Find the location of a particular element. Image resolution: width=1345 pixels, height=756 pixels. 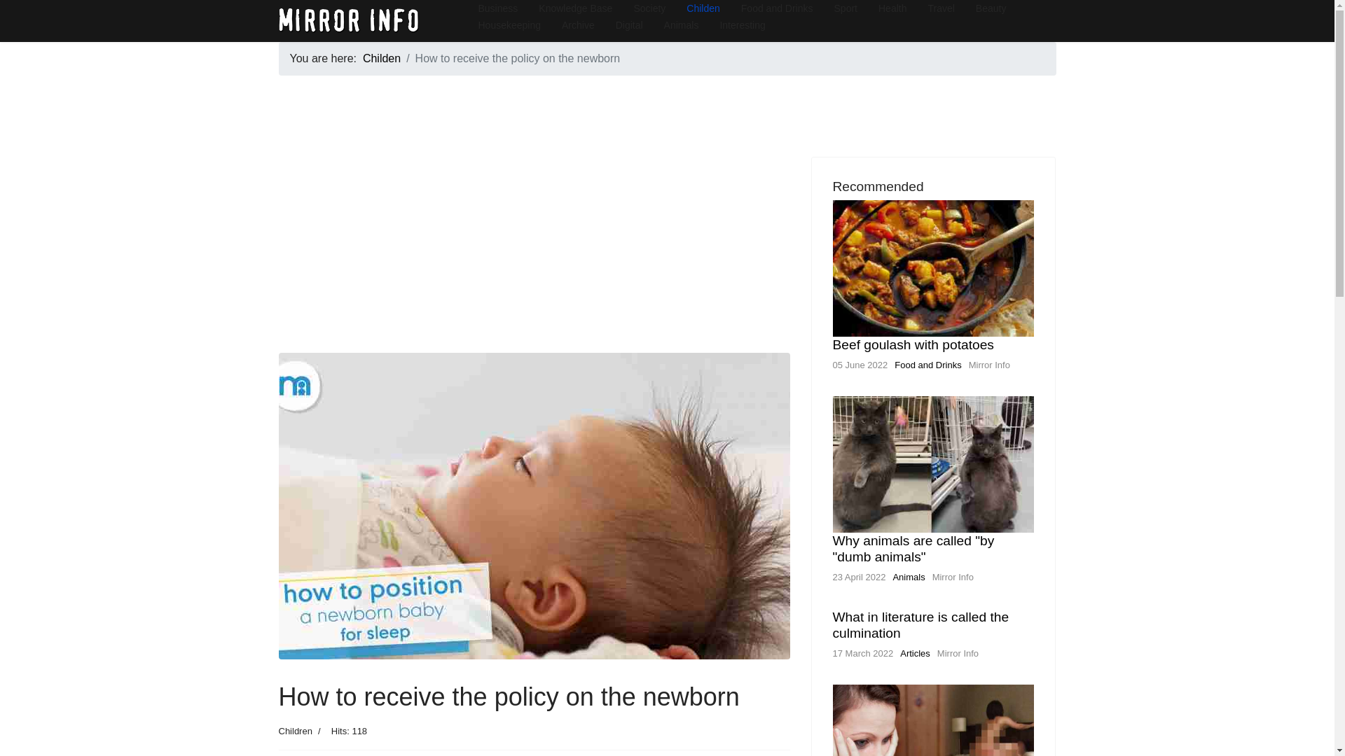

Why animals are called "by "dumb animals" is located at coordinates (913, 549).